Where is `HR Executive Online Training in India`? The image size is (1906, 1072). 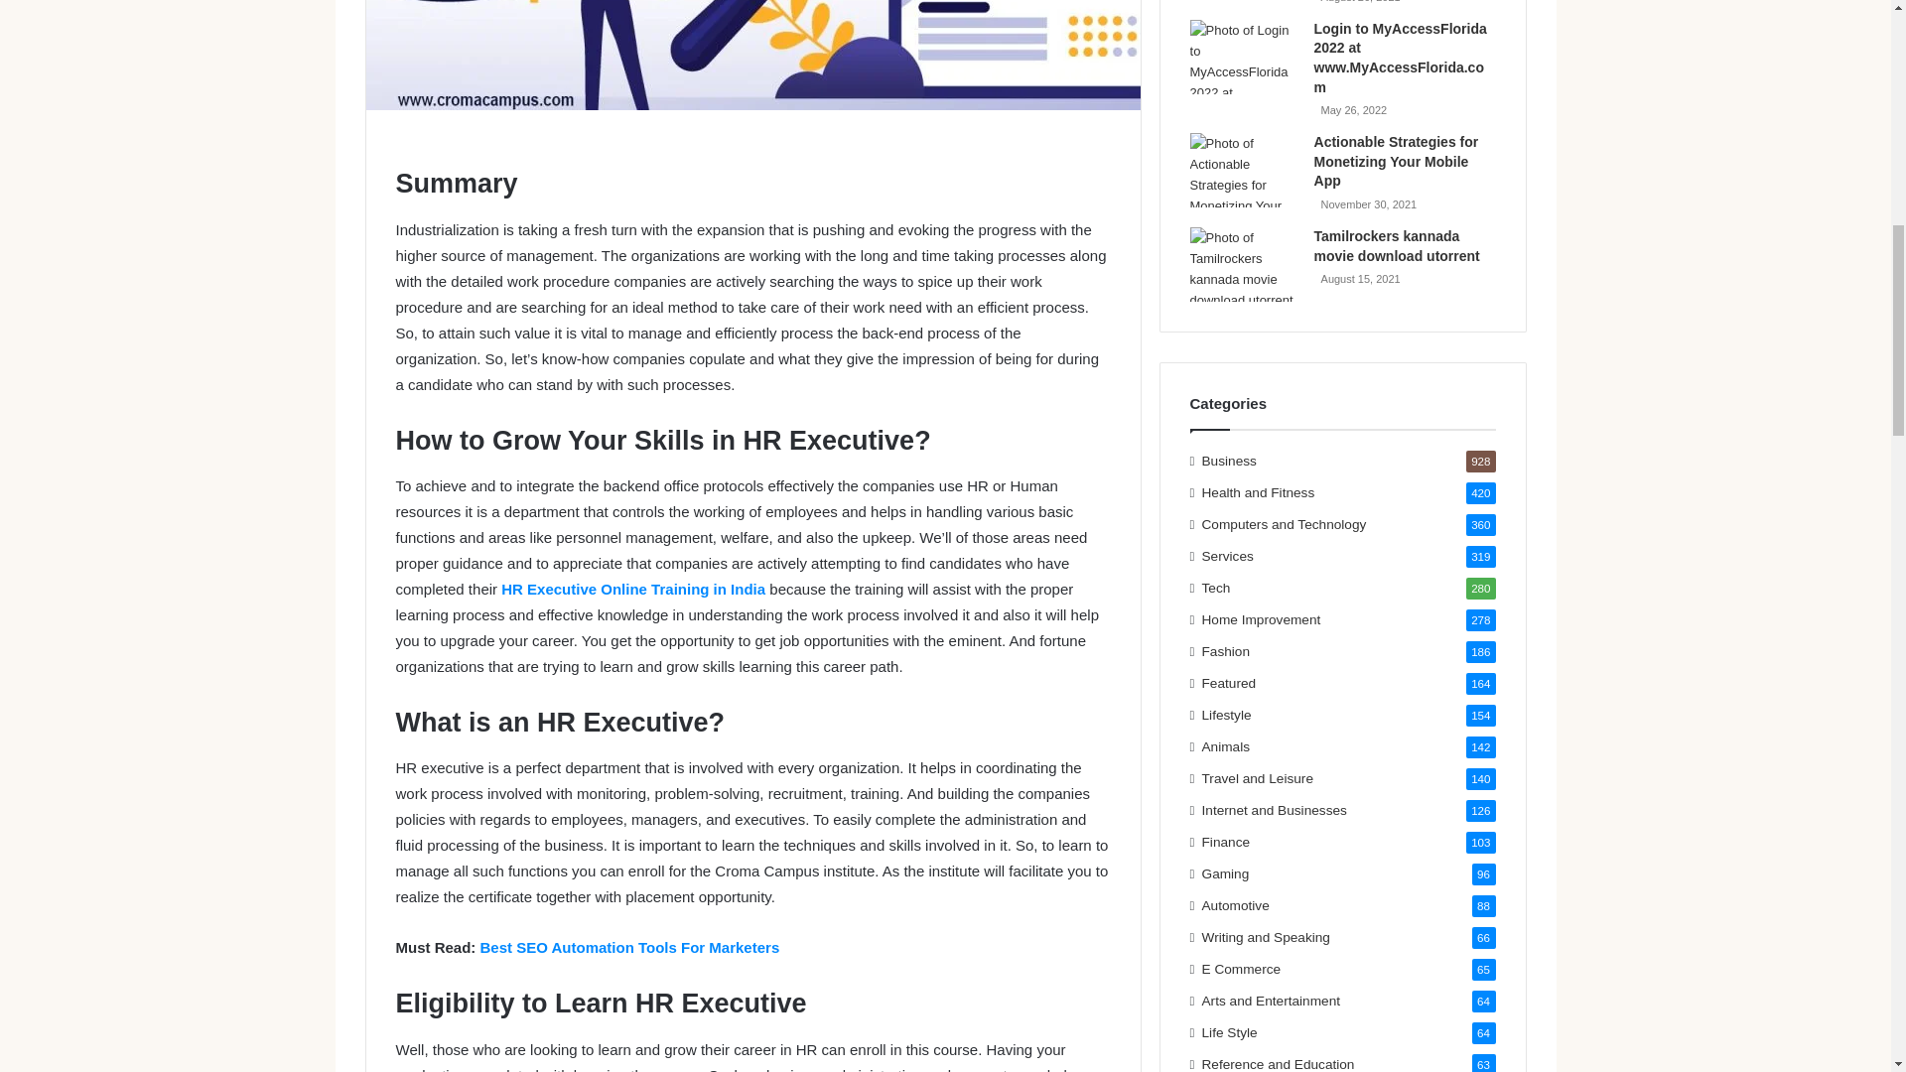
HR Executive Online Training in India is located at coordinates (633, 589).